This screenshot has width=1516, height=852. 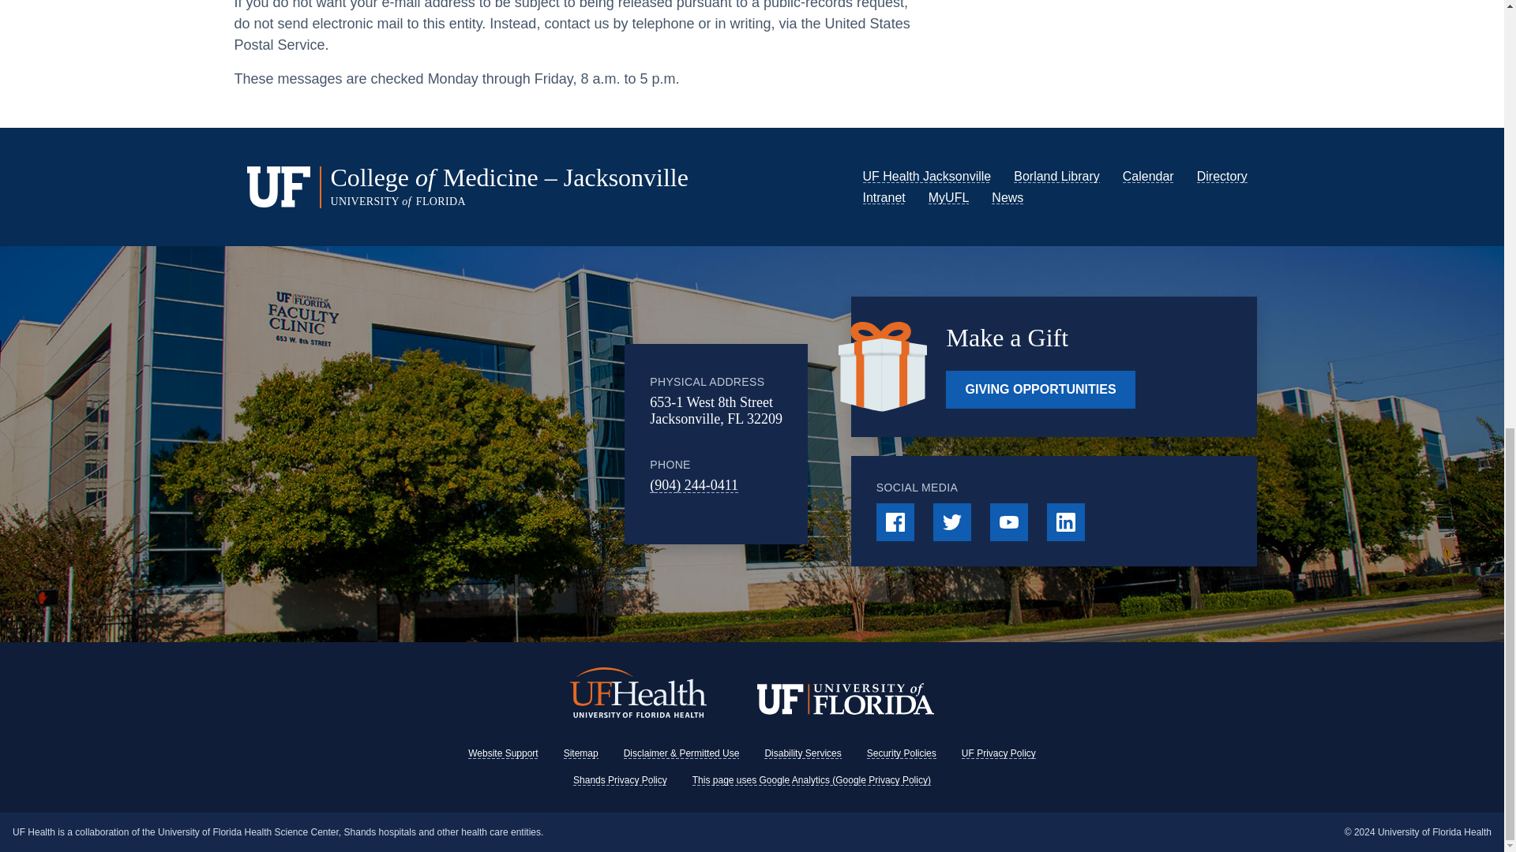 What do you see at coordinates (884, 197) in the screenshot?
I see `Intranet` at bounding box center [884, 197].